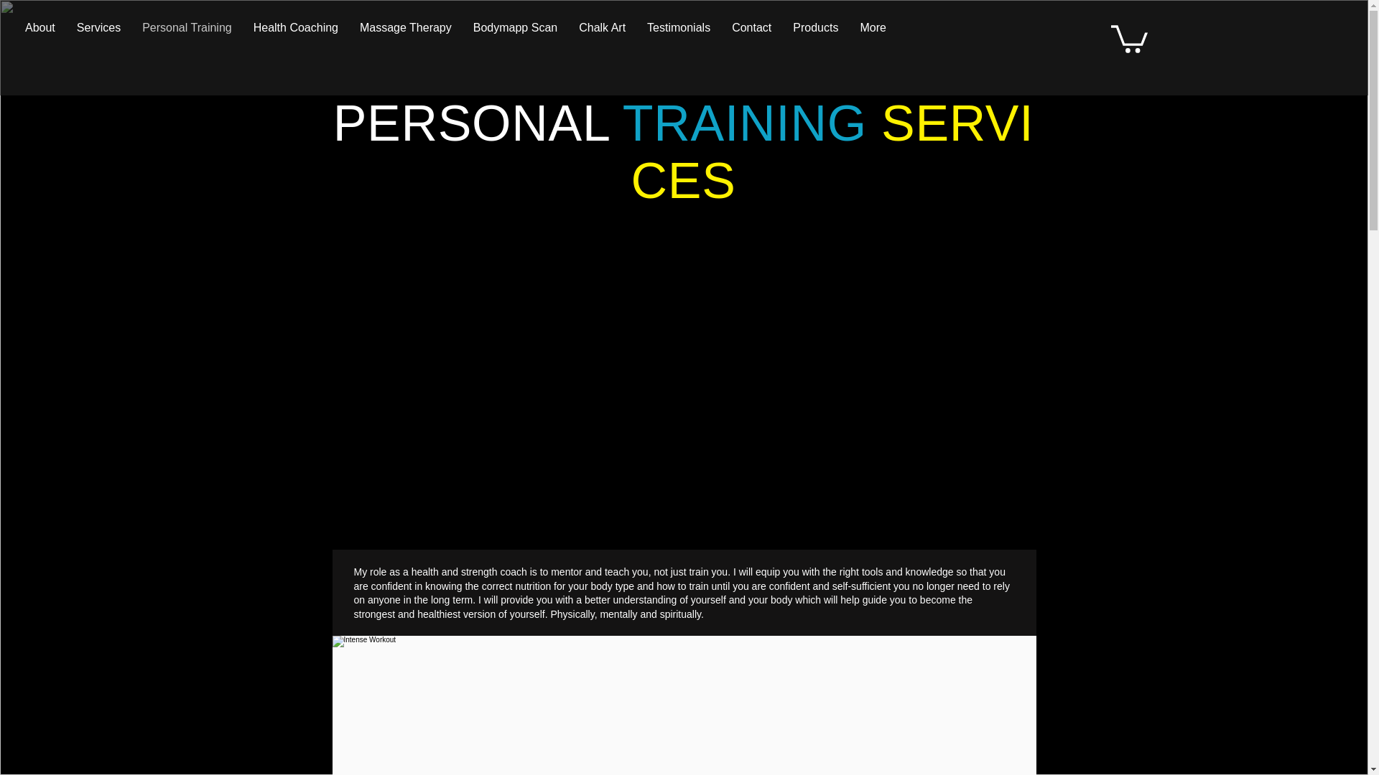 The image size is (1379, 775). Describe the element at coordinates (815, 33) in the screenshot. I see `Products` at that location.